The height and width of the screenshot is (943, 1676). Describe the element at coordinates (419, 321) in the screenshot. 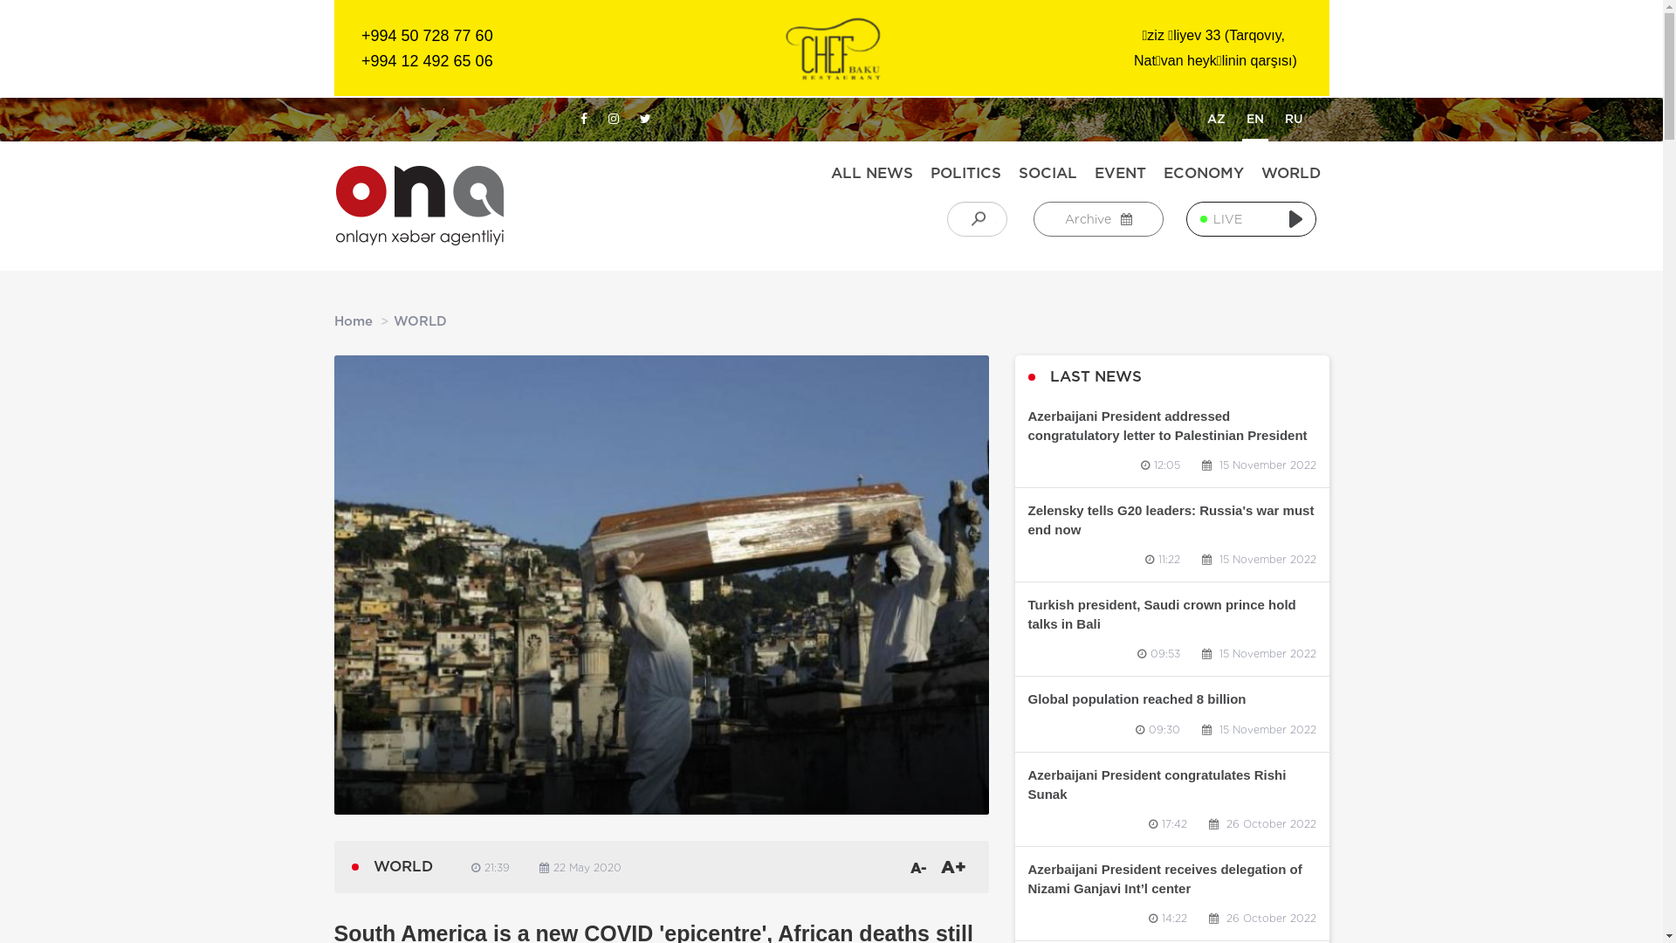

I see `WORLD` at that location.